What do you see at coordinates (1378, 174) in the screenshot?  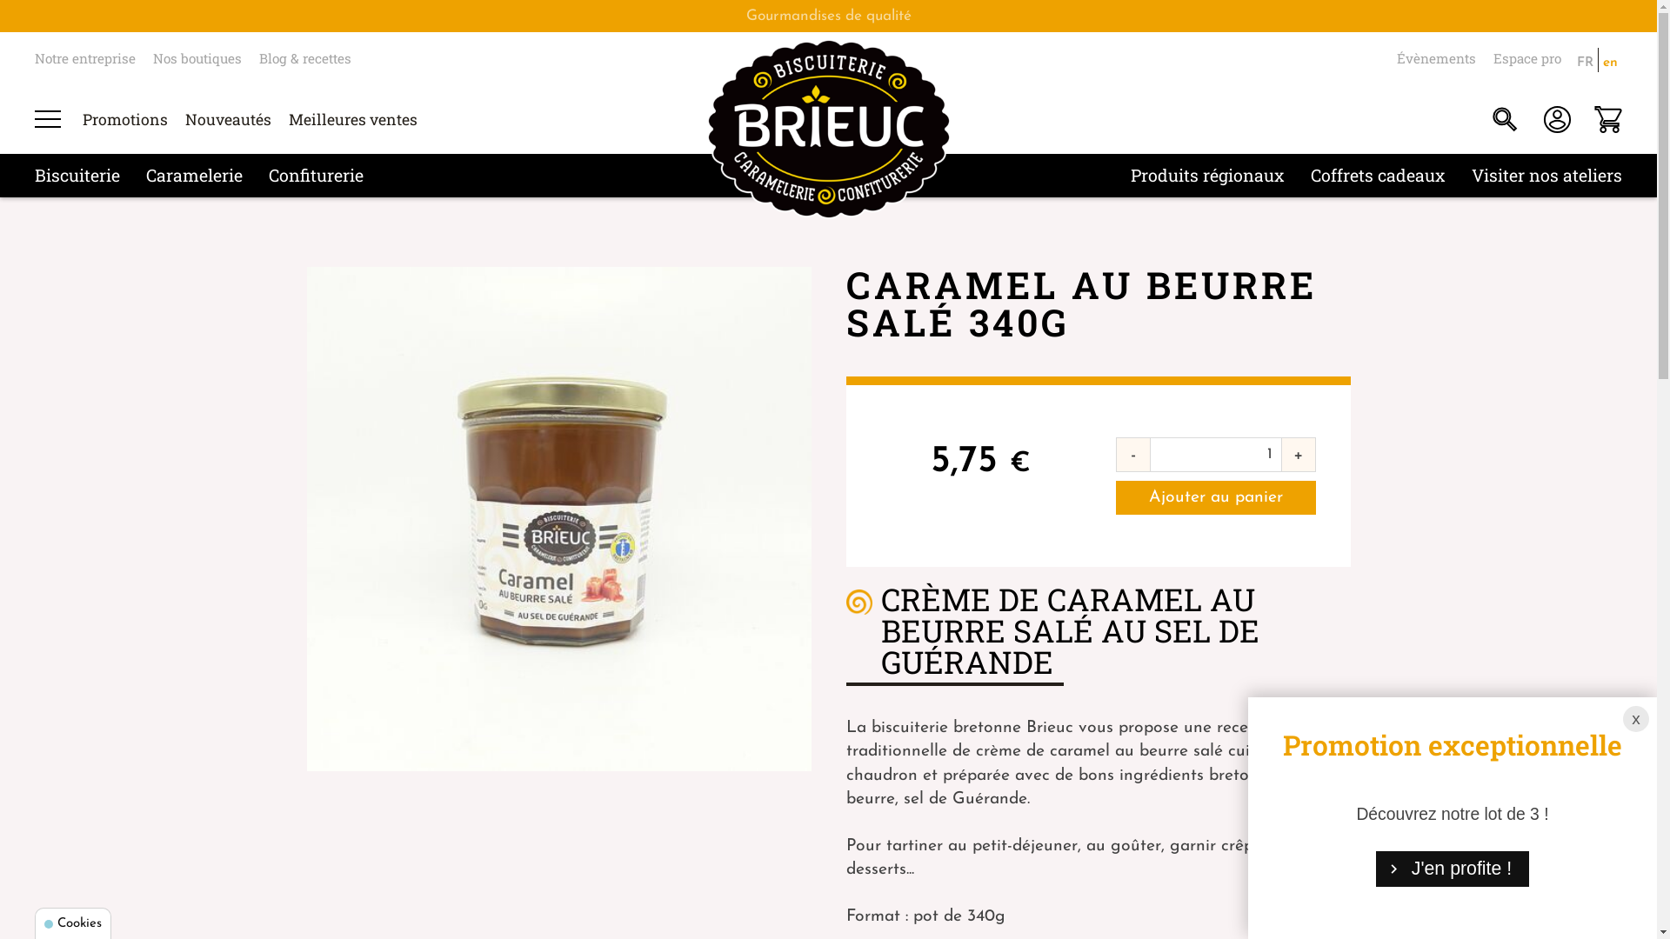 I see `Coffrets cadeaux` at bounding box center [1378, 174].